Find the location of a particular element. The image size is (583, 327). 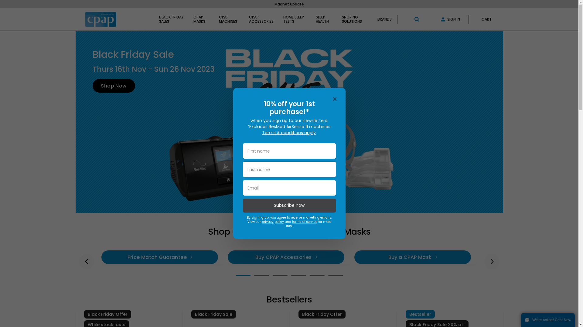

BLACK FRIDAY SALES is located at coordinates (172, 19).